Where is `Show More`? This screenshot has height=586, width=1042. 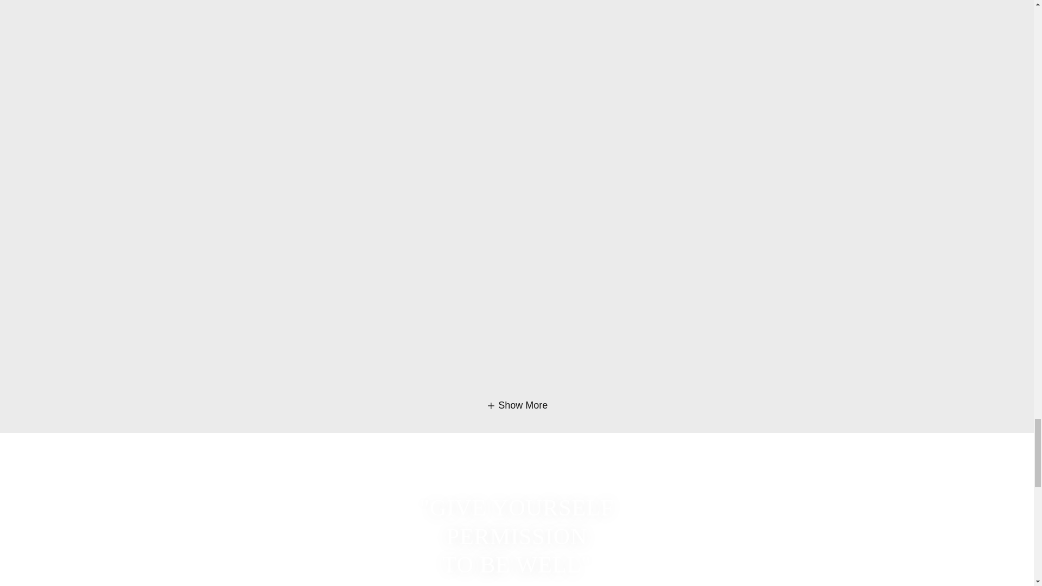
Show More is located at coordinates (517, 406).